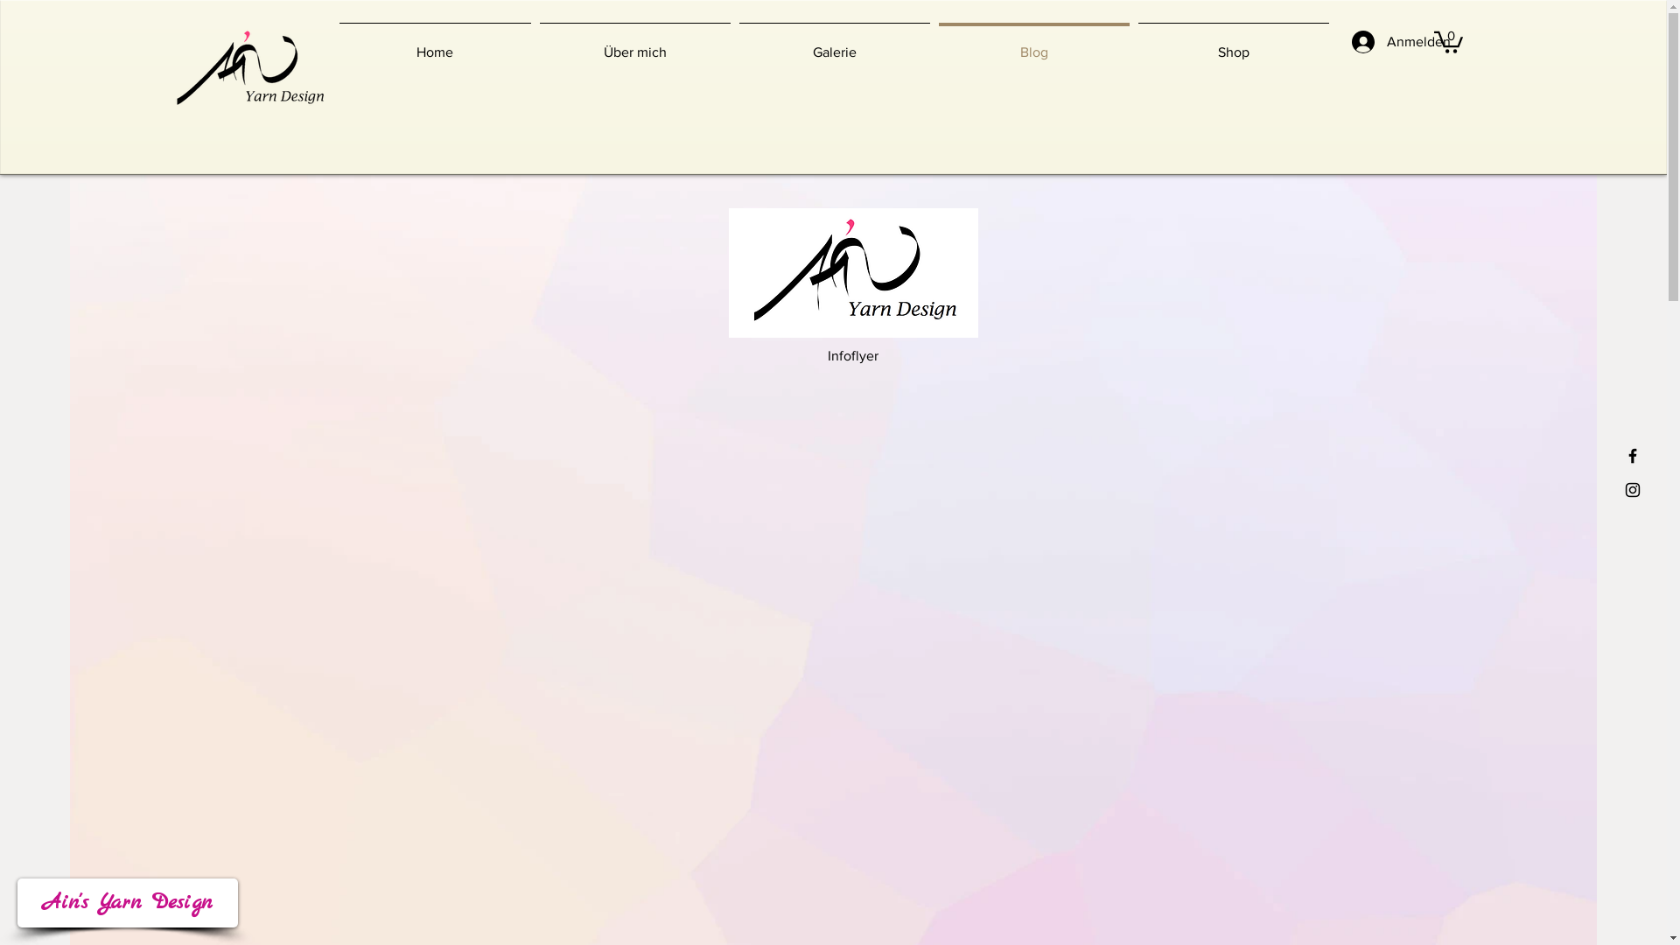 The height and width of the screenshot is (945, 1680). I want to click on Home, so click(434, 45).